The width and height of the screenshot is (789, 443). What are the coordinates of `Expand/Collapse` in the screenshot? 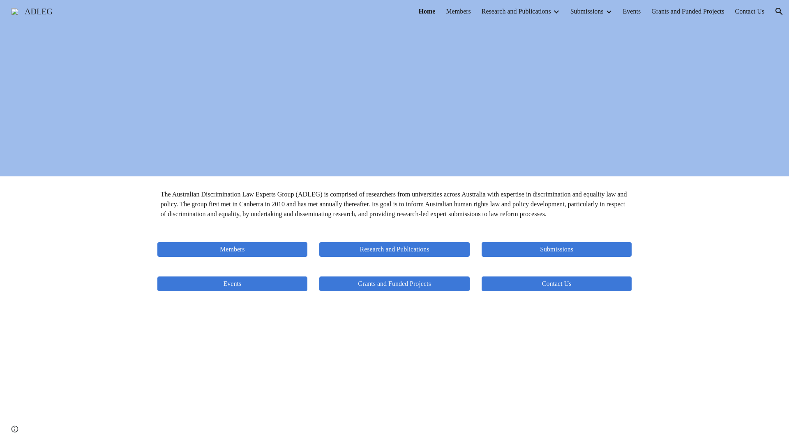 It's located at (556, 11).